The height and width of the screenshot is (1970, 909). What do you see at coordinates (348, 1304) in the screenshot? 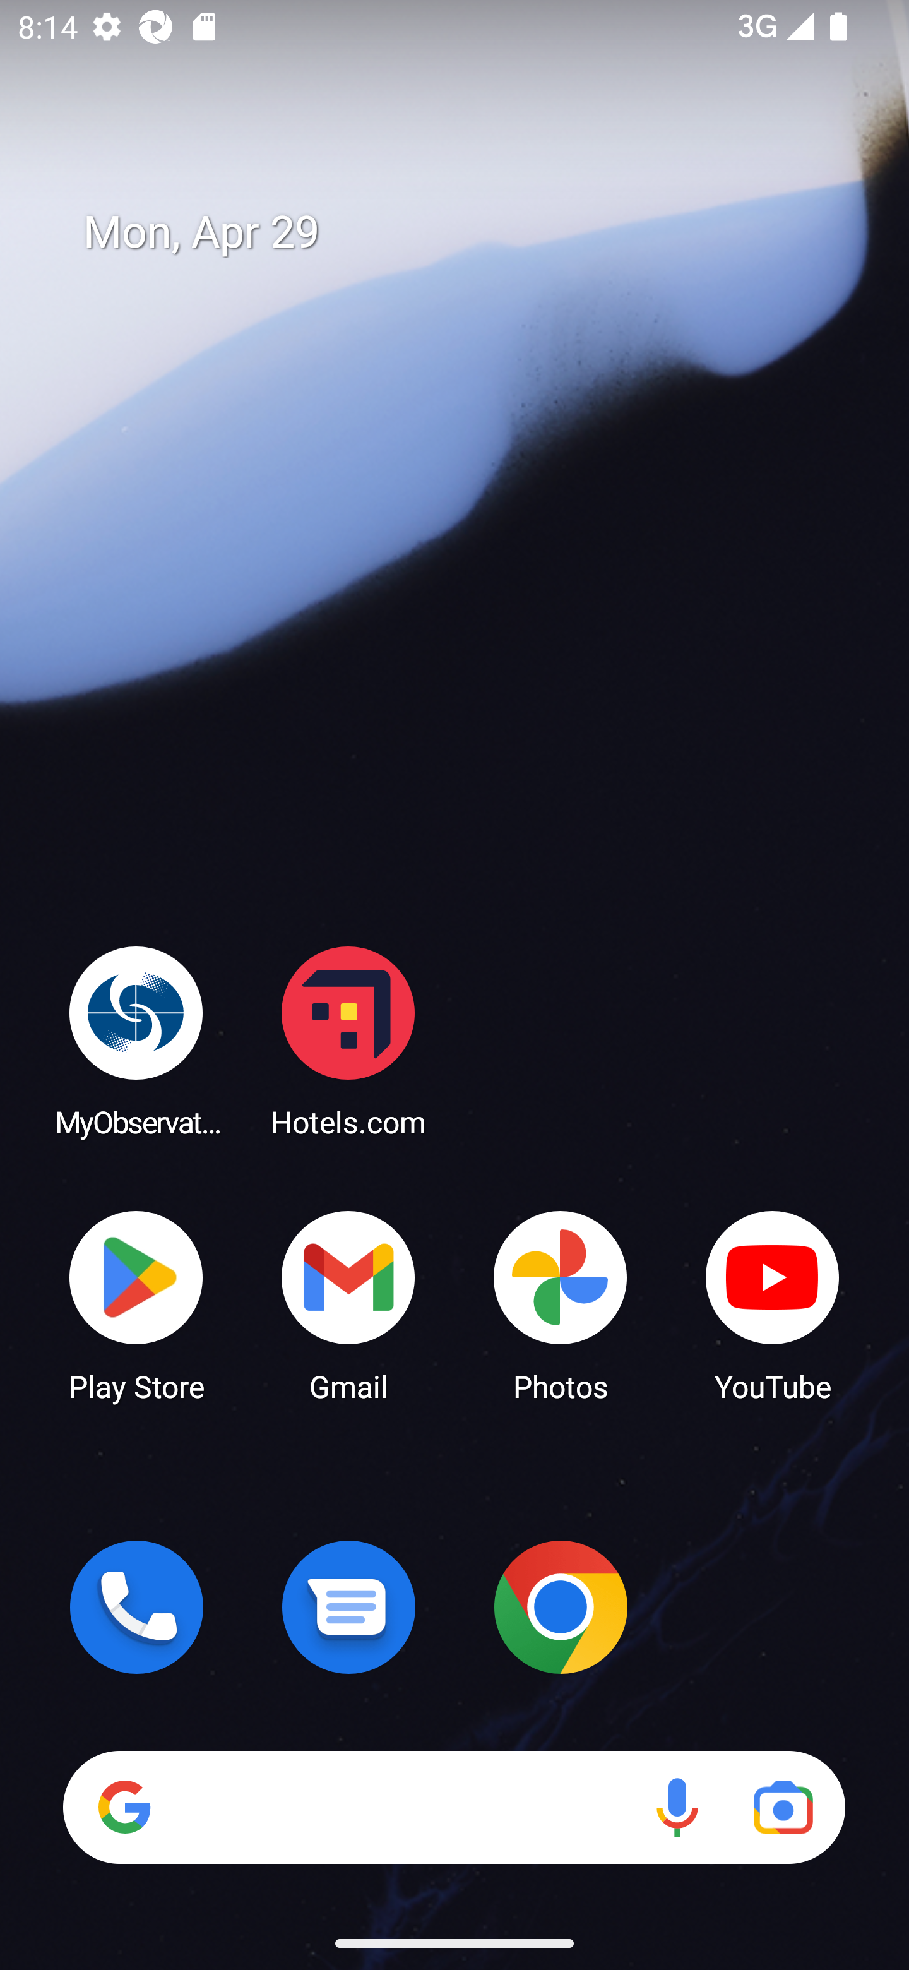
I see `Gmail` at bounding box center [348, 1304].